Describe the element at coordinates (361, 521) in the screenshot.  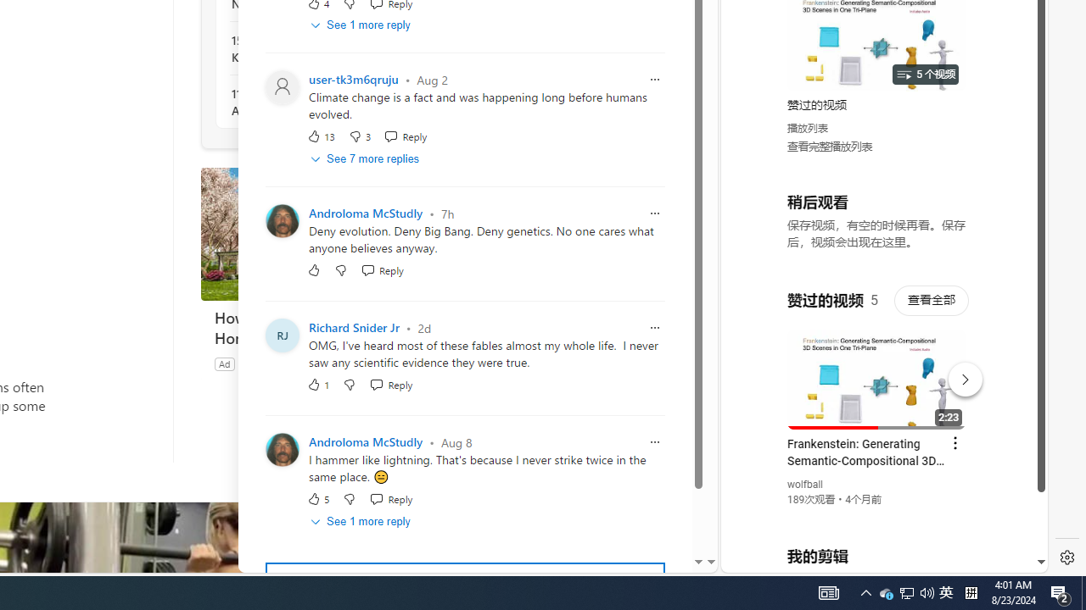
I see `See 1 more reply` at that location.